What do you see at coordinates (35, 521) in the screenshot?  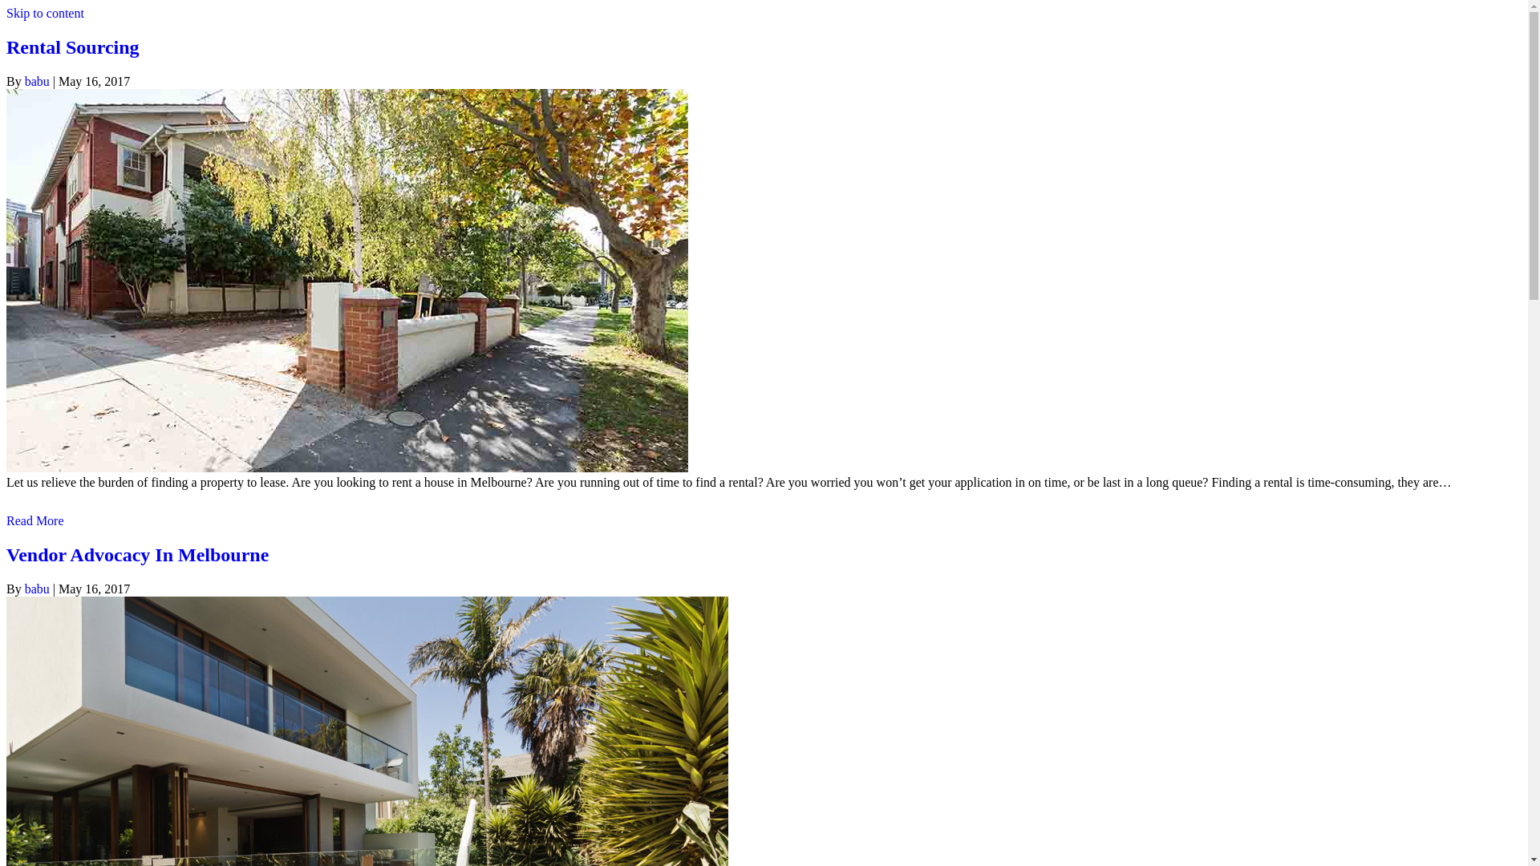 I see `Read More` at bounding box center [35, 521].